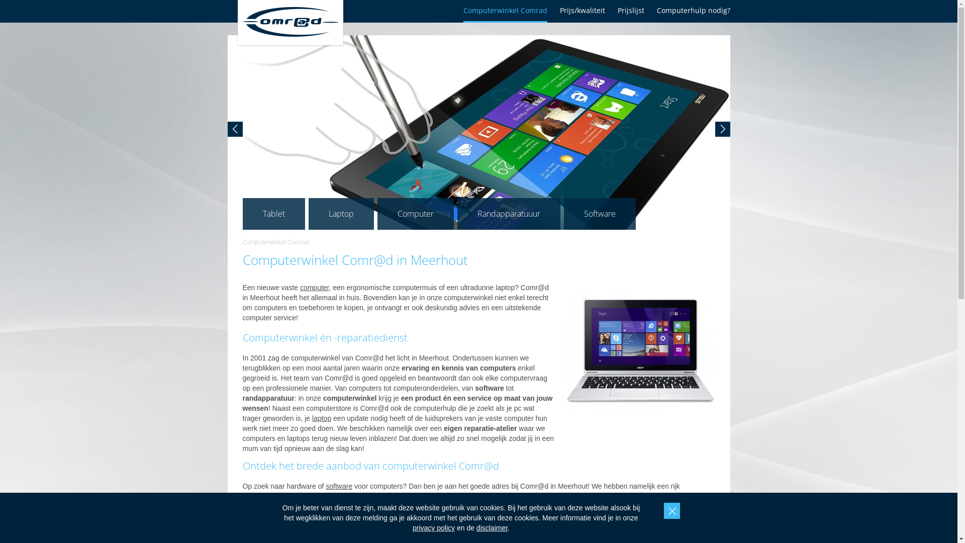 This screenshot has height=543, width=965. What do you see at coordinates (630, 10) in the screenshot?
I see `Prijslijst` at bounding box center [630, 10].